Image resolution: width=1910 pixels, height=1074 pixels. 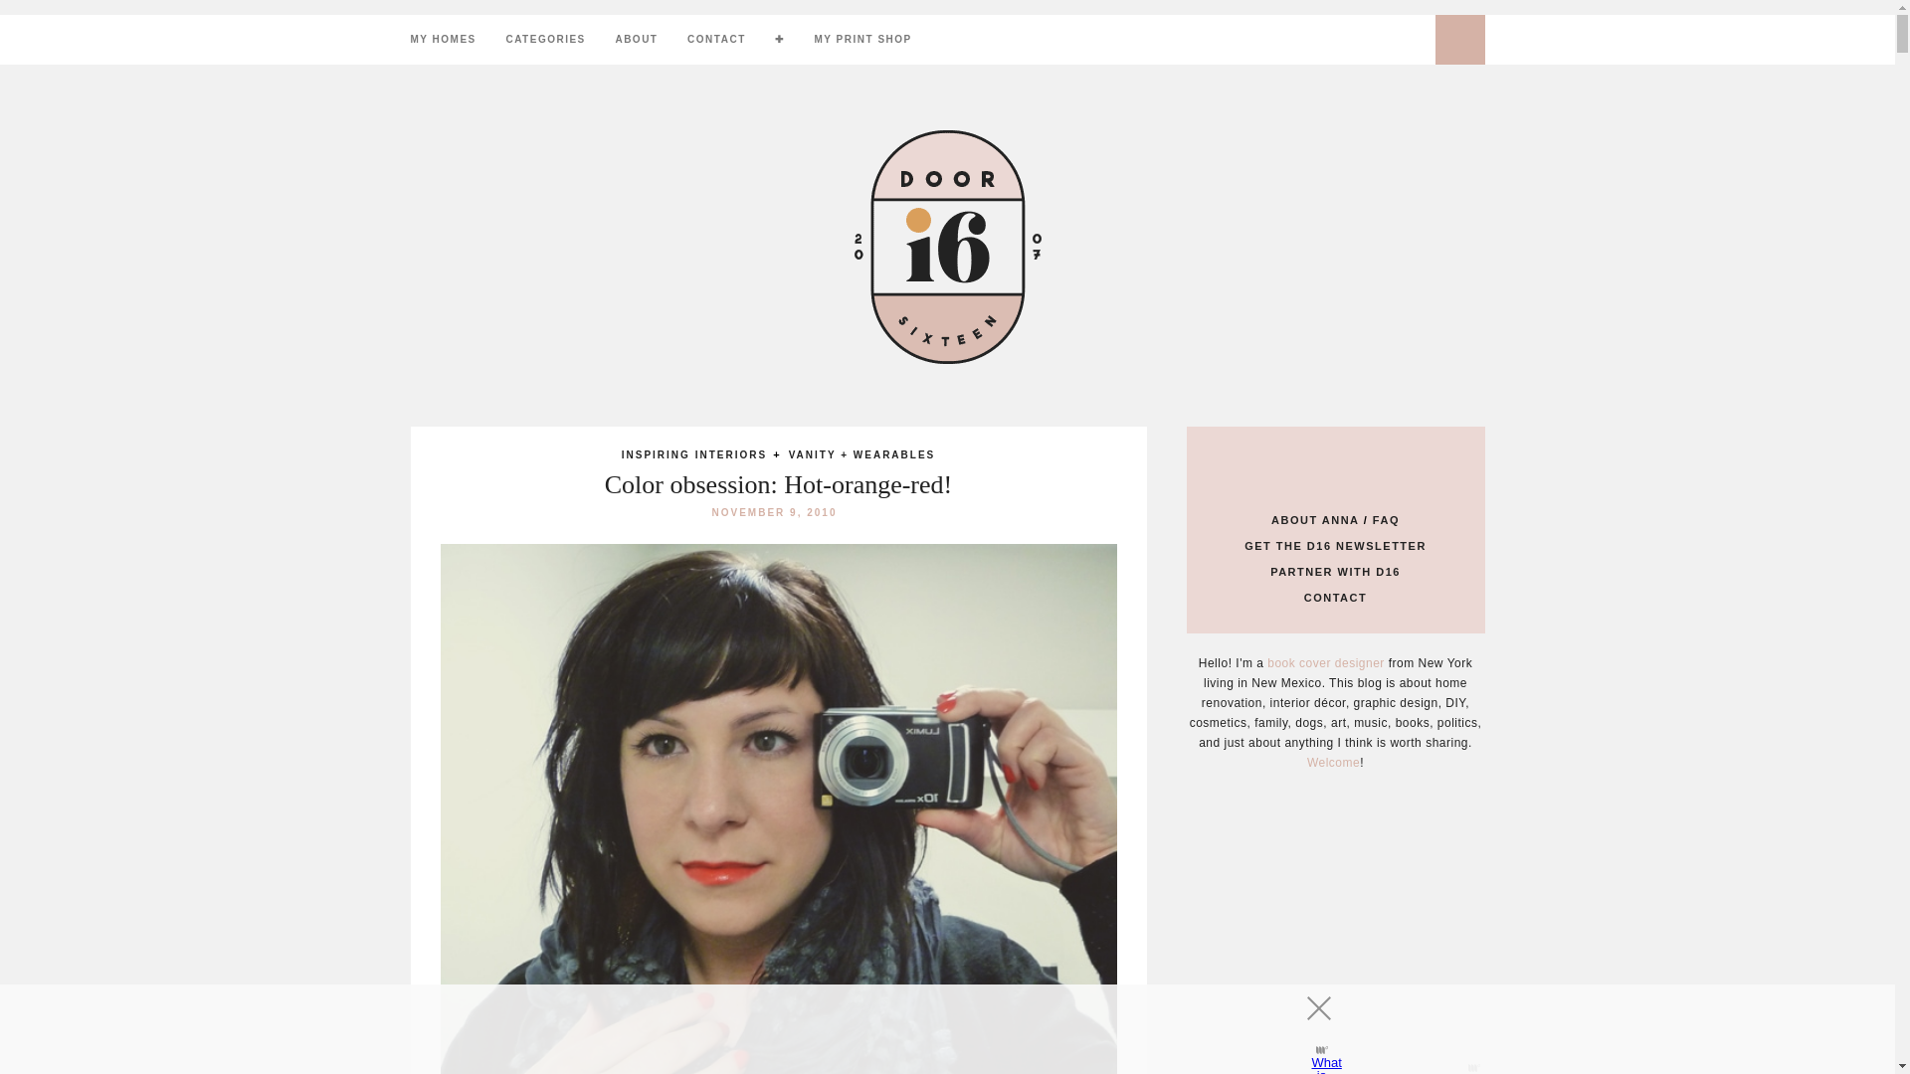 What do you see at coordinates (443, 40) in the screenshot?
I see `MY HOMES` at bounding box center [443, 40].